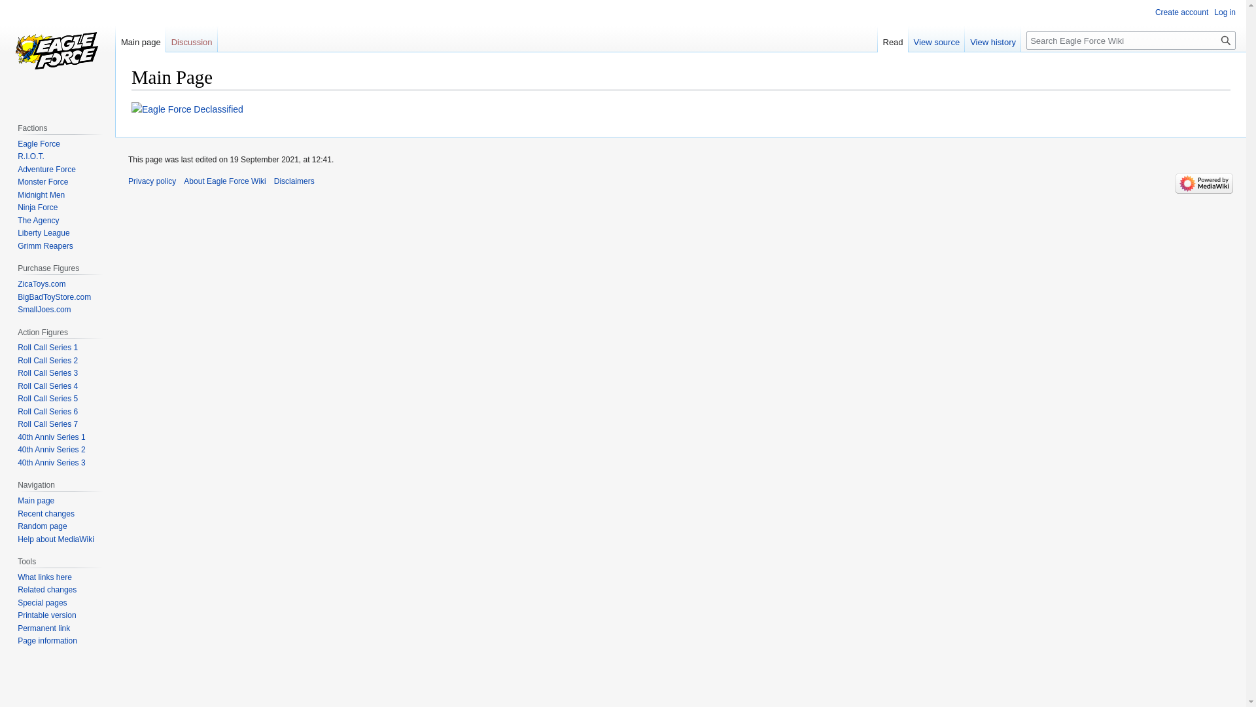  Describe the element at coordinates (47, 589) in the screenshot. I see `Related changes` at that location.